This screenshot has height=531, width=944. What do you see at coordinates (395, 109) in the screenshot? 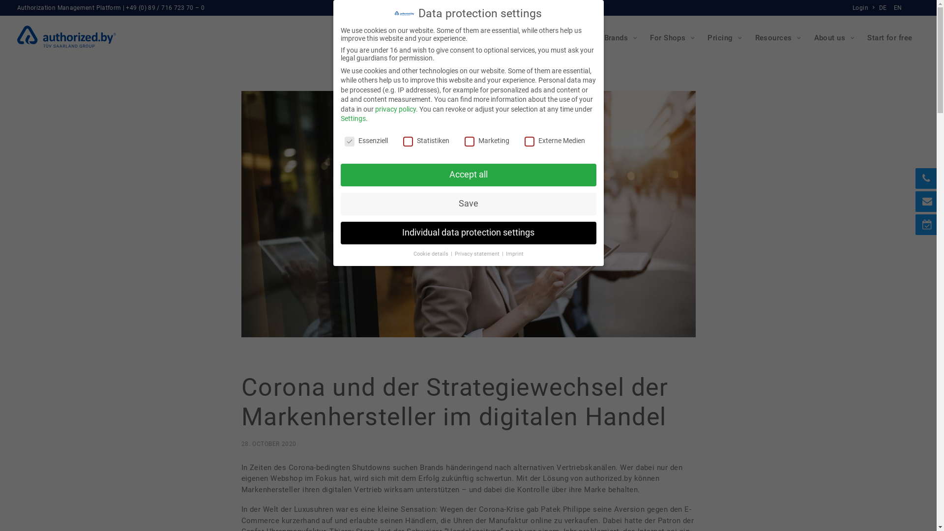
I see `privacy policy` at bounding box center [395, 109].